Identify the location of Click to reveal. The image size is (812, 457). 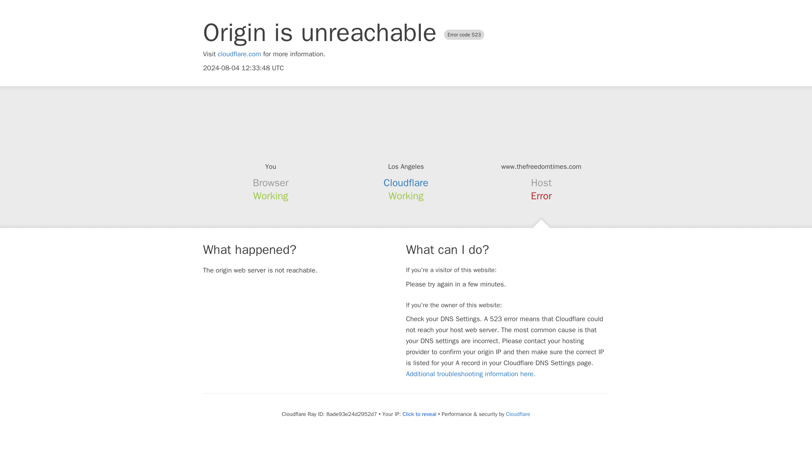
(420, 414).